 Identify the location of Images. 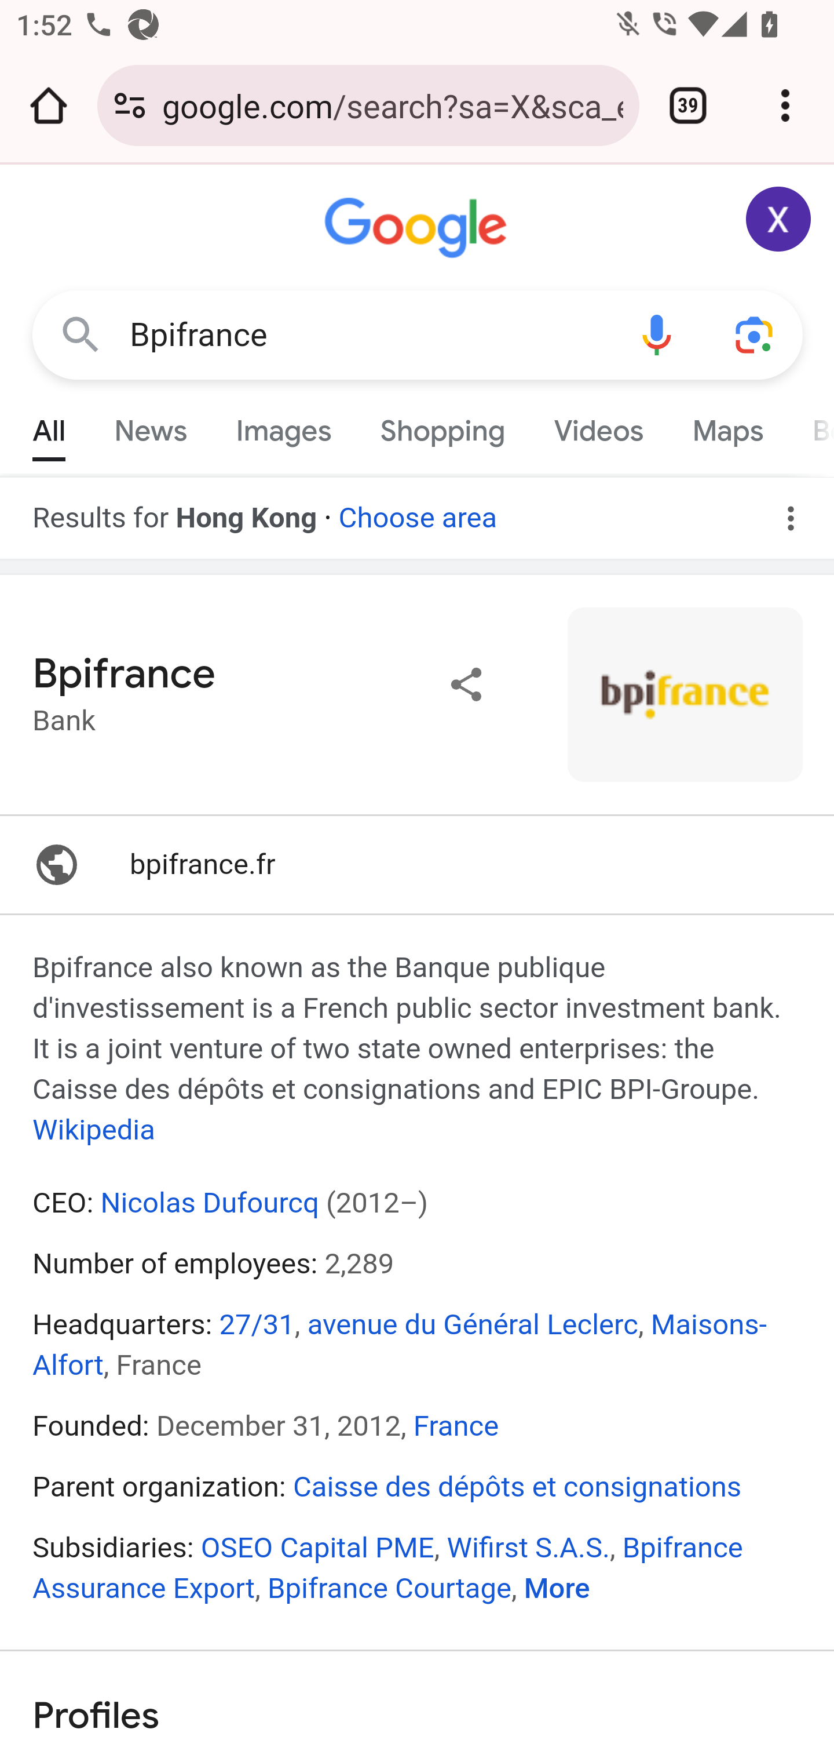
(284, 425).